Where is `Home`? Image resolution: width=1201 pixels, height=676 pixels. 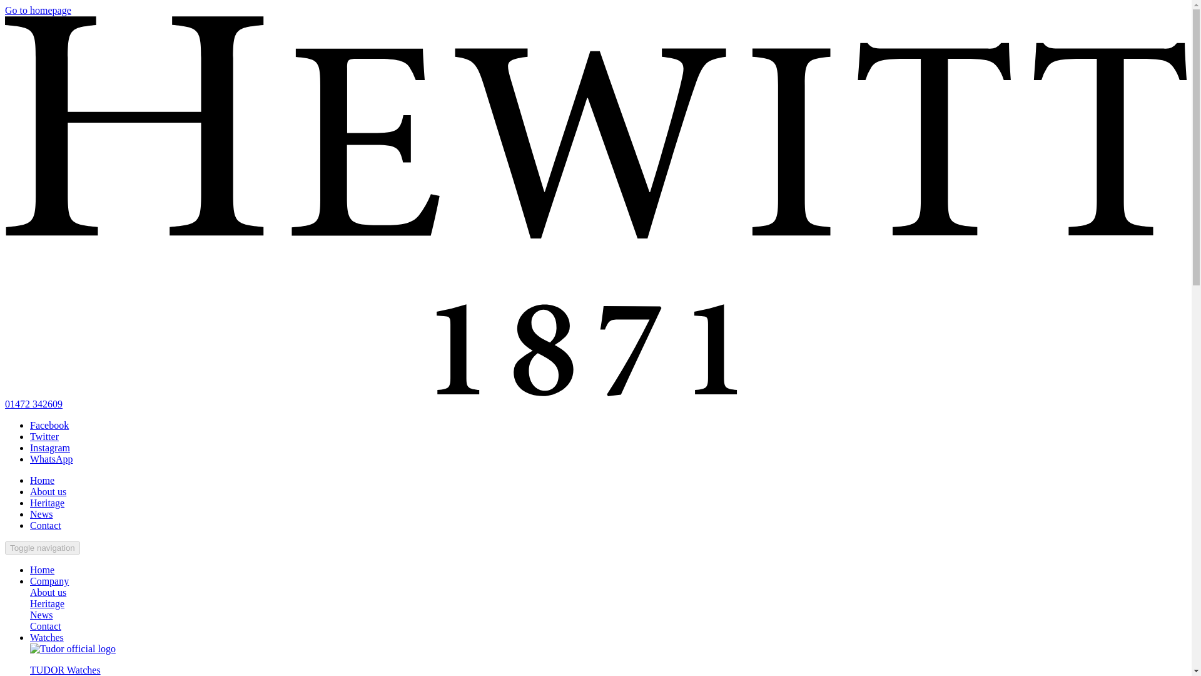 Home is located at coordinates (42, 570).